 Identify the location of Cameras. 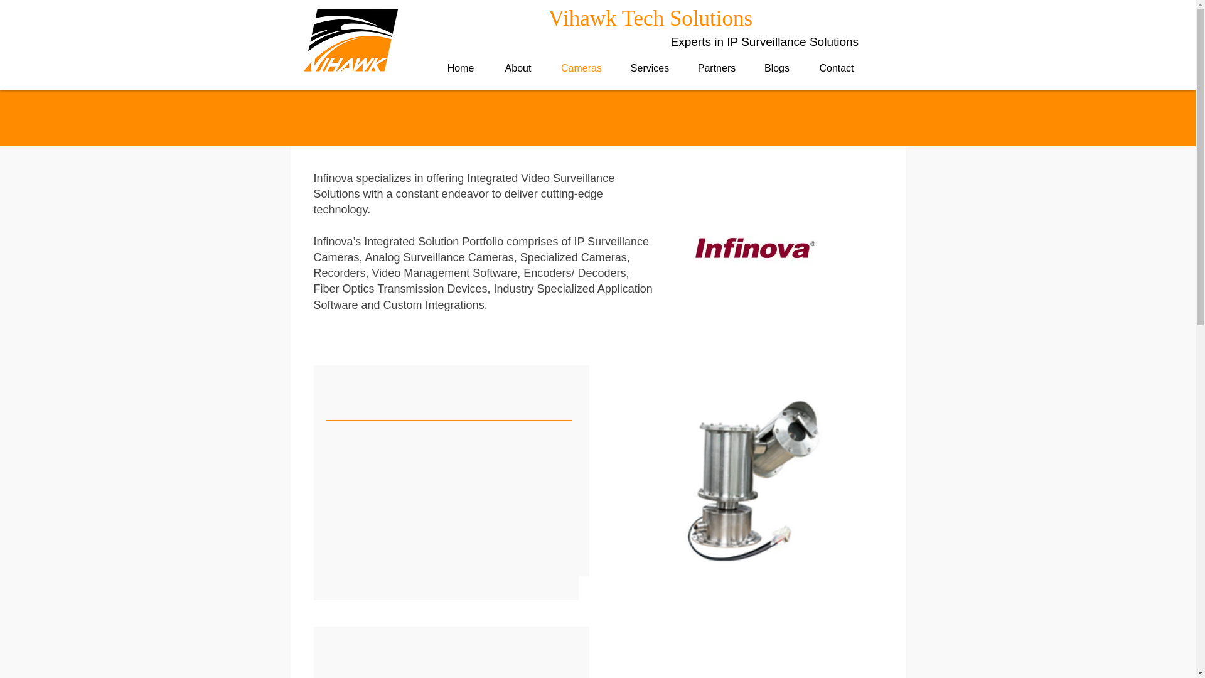
(581, 68).